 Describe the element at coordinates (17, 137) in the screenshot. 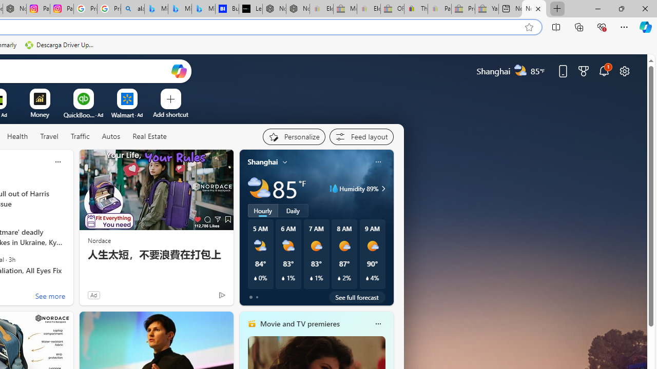

I see `Health` at that location.